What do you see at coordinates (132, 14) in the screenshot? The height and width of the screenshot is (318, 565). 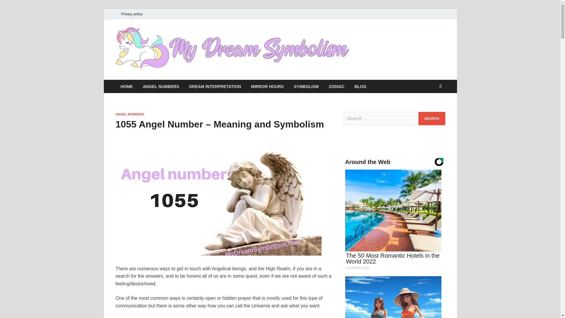 I see `Privacy policy` at bounding box center [132, 14].